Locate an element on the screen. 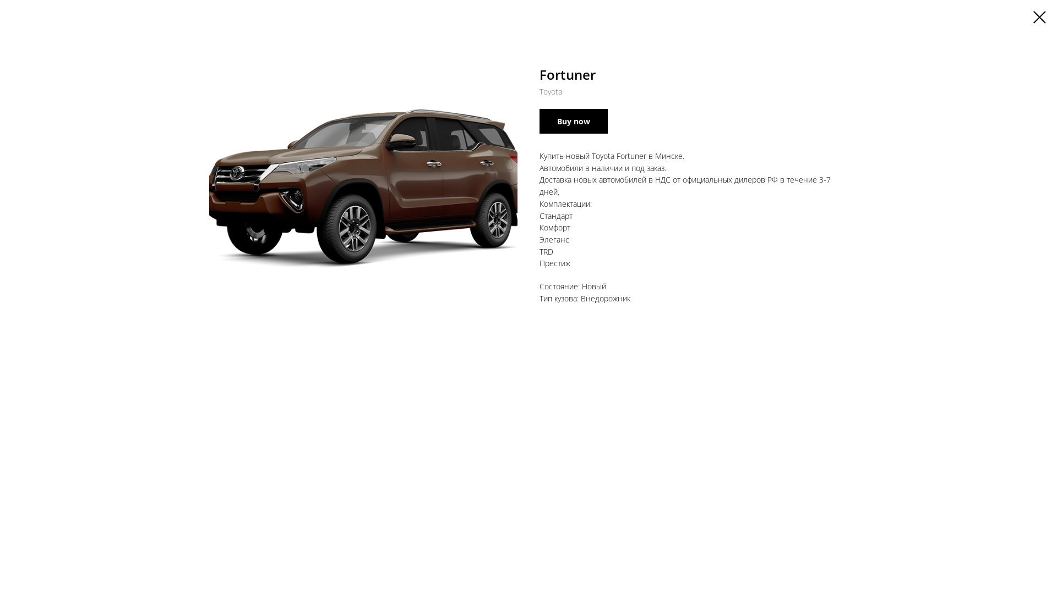 The image size is (1057, 594). Buy now is located at coordinates (574, 121).